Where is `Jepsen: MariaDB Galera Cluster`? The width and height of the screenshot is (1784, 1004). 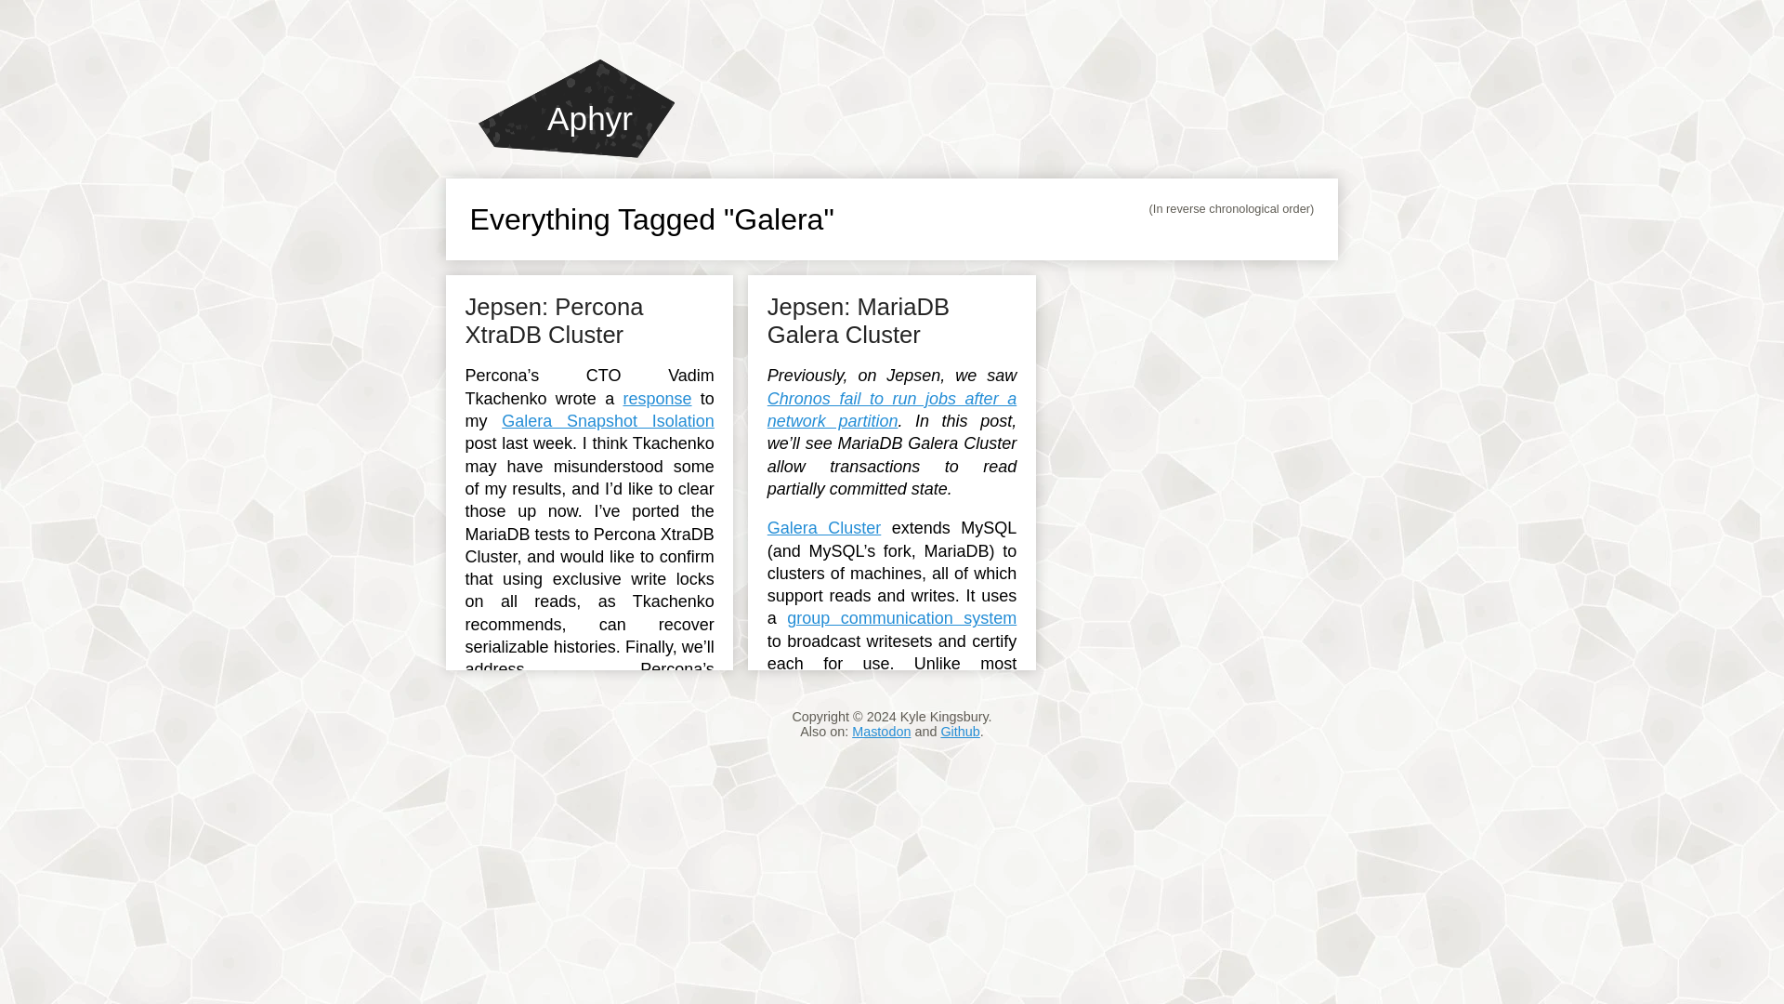
Jepsen: MariaDB Galera Cluster is located at coordinates (858, 320).